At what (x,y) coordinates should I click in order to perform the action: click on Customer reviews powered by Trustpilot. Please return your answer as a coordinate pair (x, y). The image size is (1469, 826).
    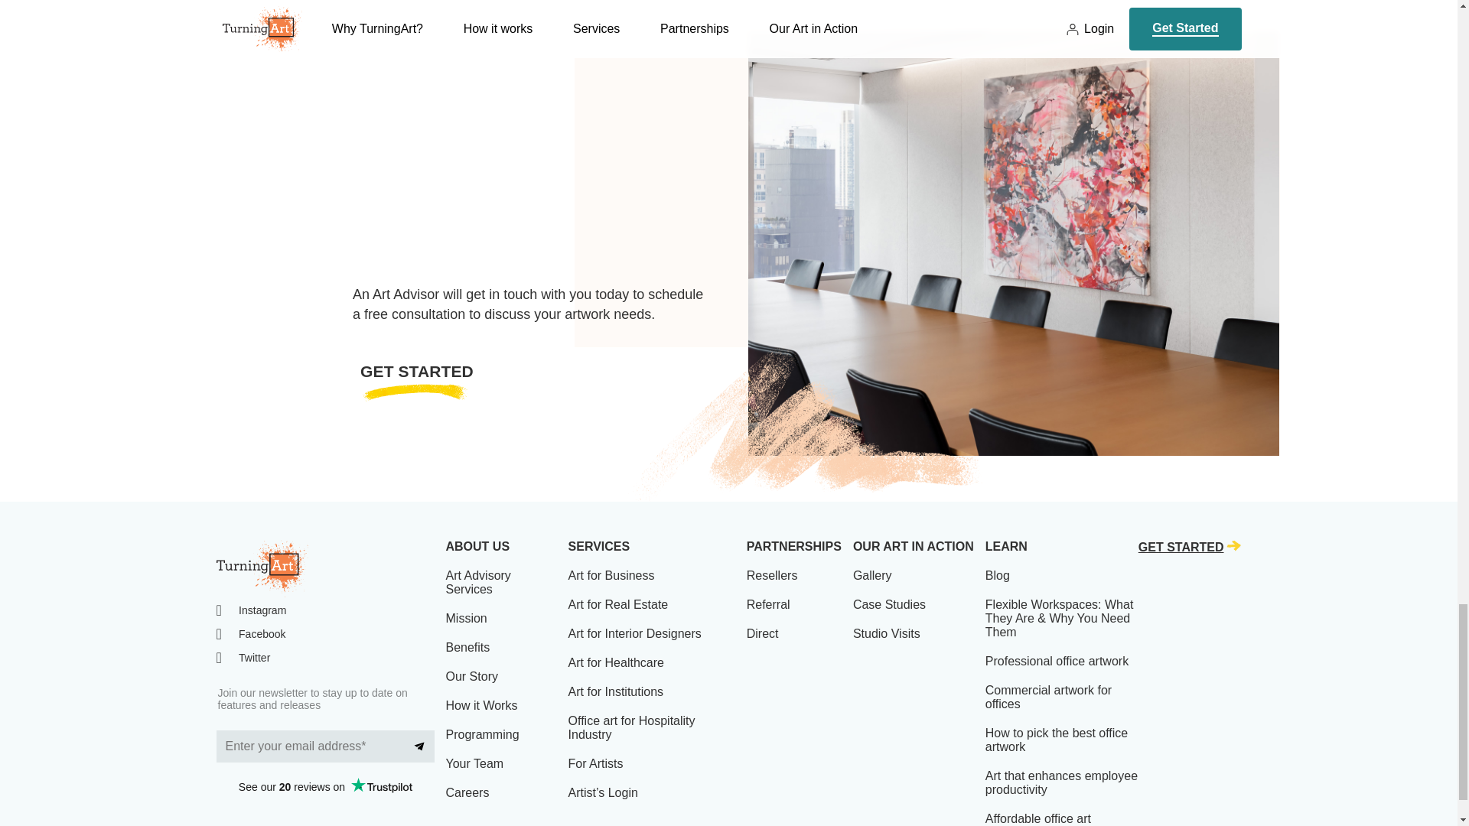
    Looking at the image, I should click on (324, 787).